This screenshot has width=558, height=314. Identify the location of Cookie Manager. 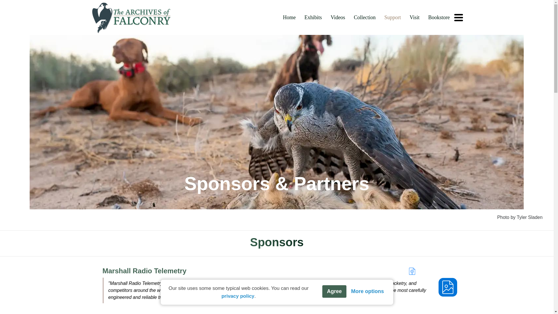
(367, 291).